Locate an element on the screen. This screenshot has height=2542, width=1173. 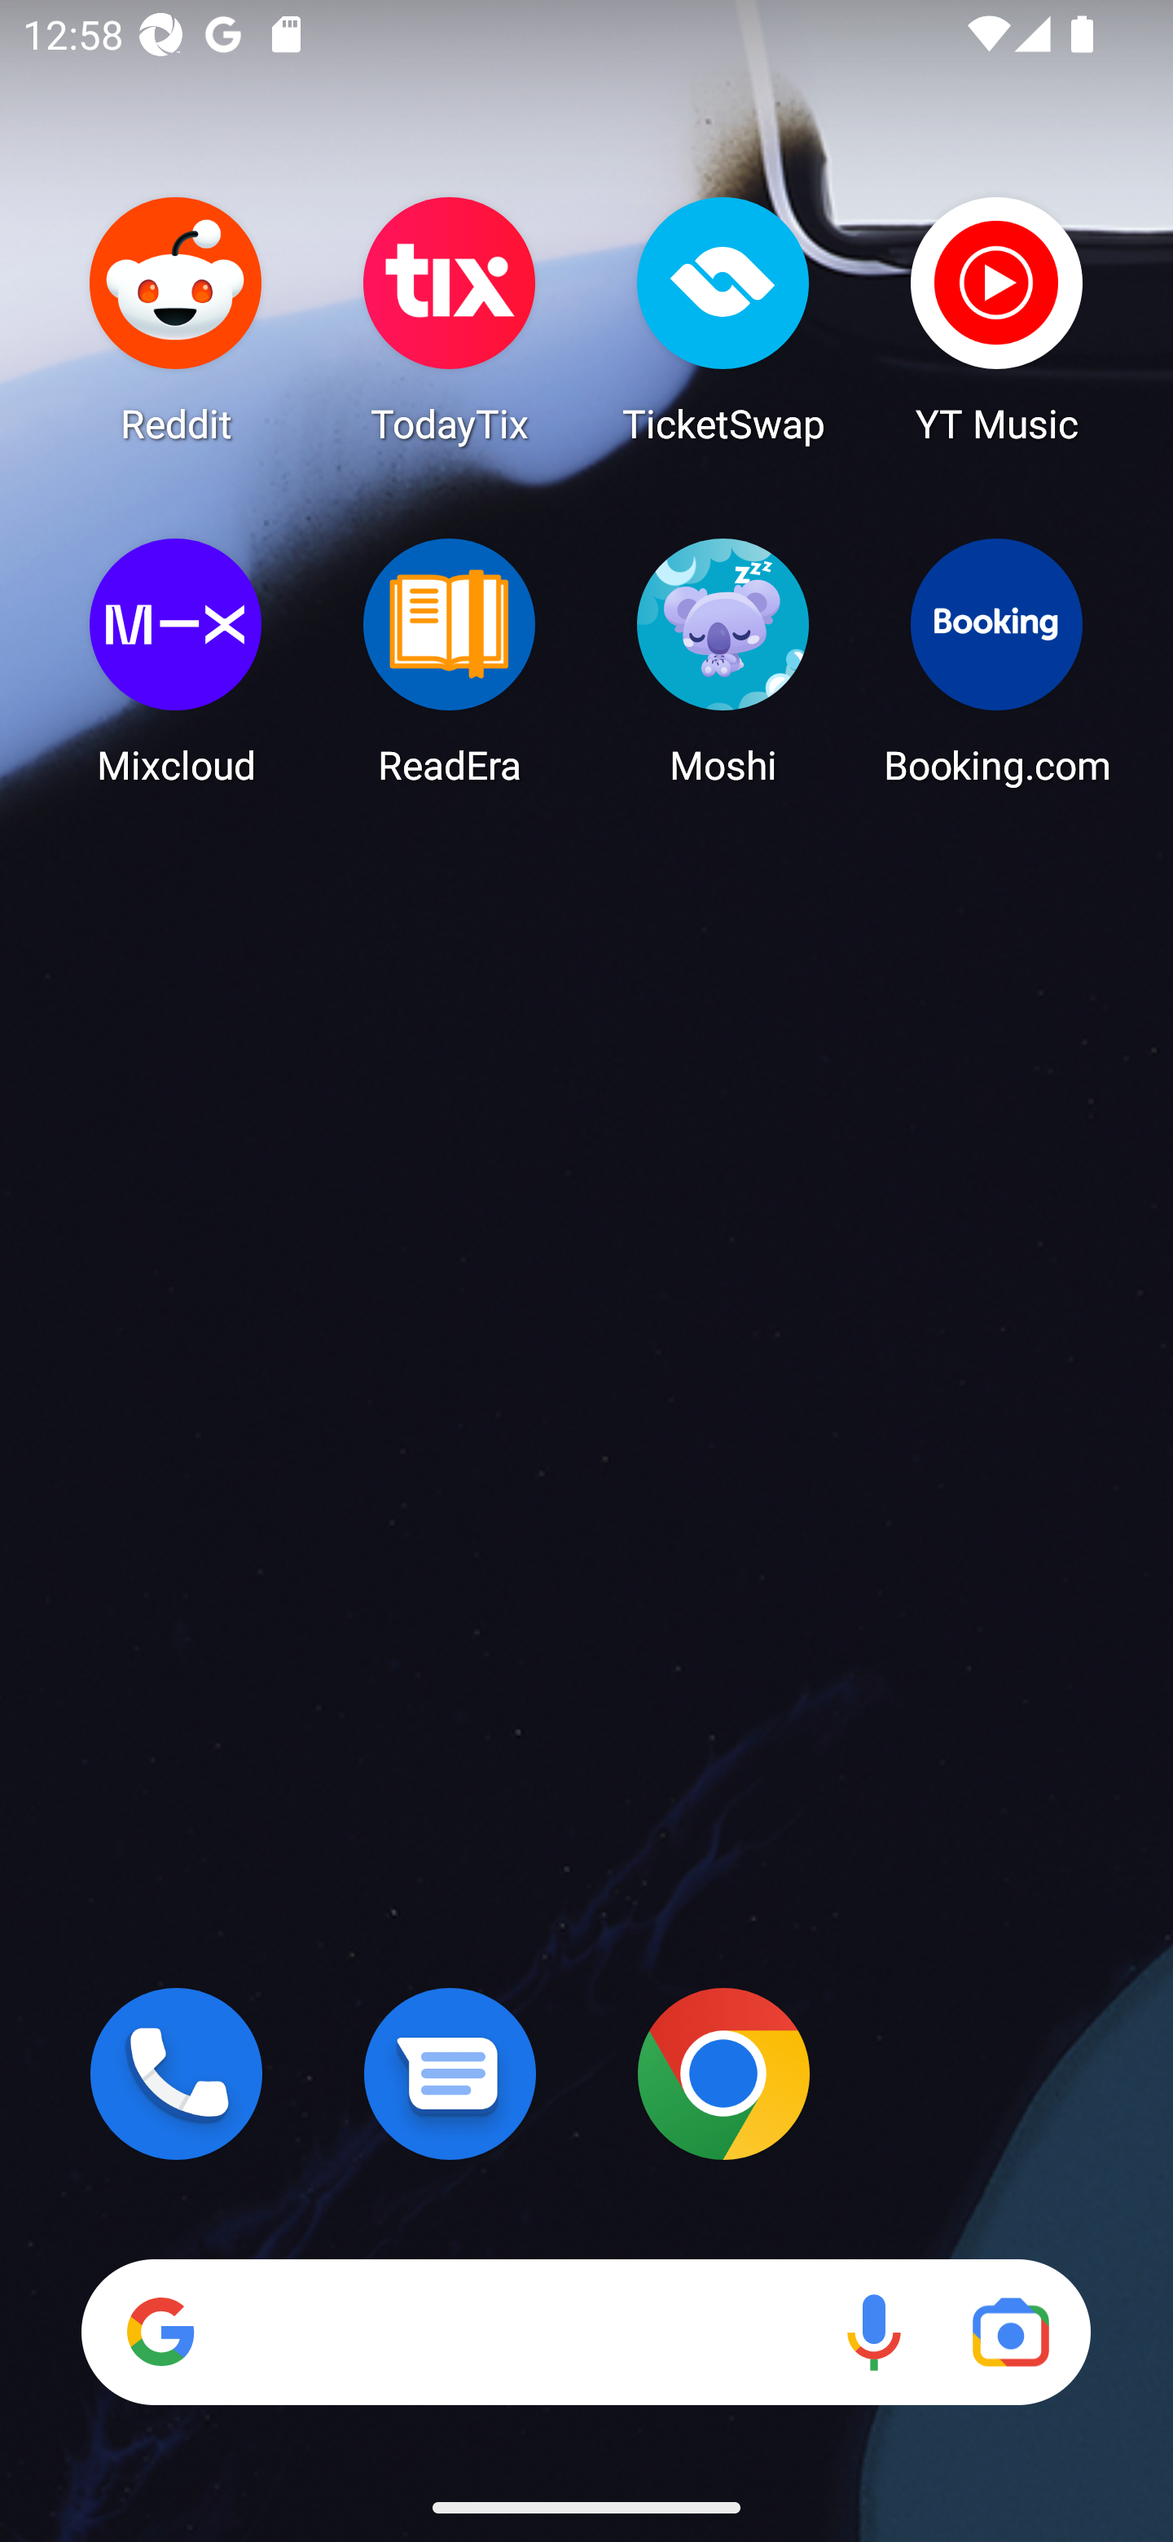
Mixcloud is located at coordinates (176, 661).